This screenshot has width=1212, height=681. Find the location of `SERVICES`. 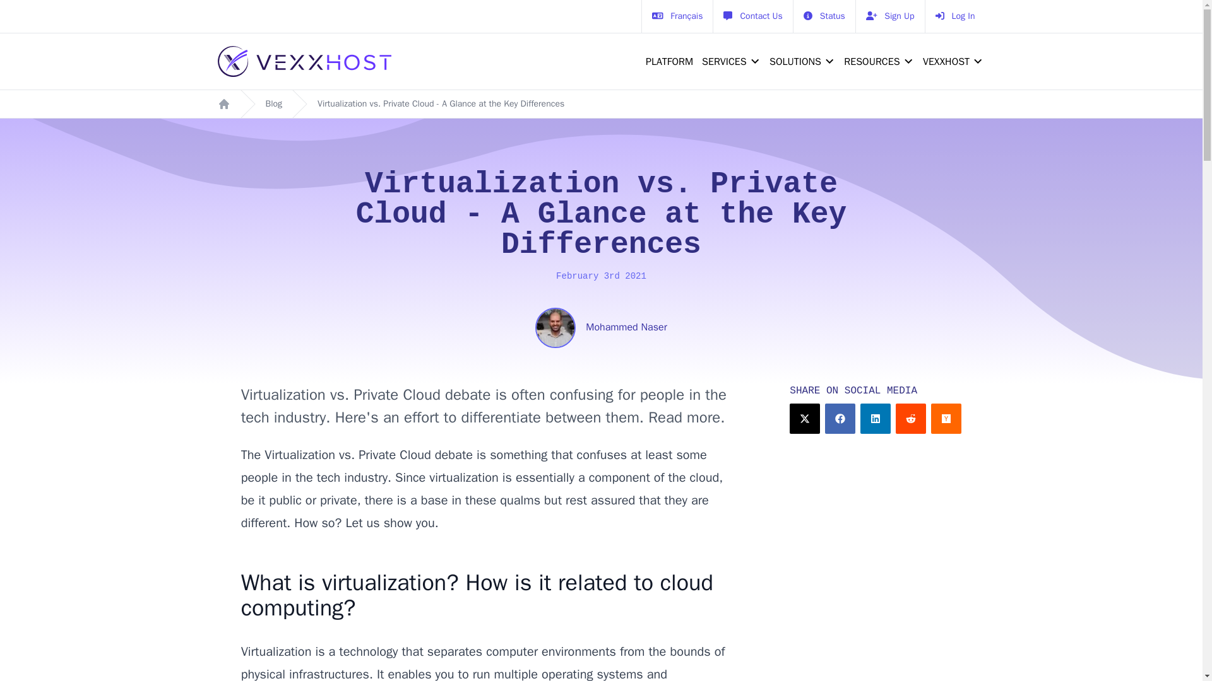

SERVICES is located at coordinates (721, 62).